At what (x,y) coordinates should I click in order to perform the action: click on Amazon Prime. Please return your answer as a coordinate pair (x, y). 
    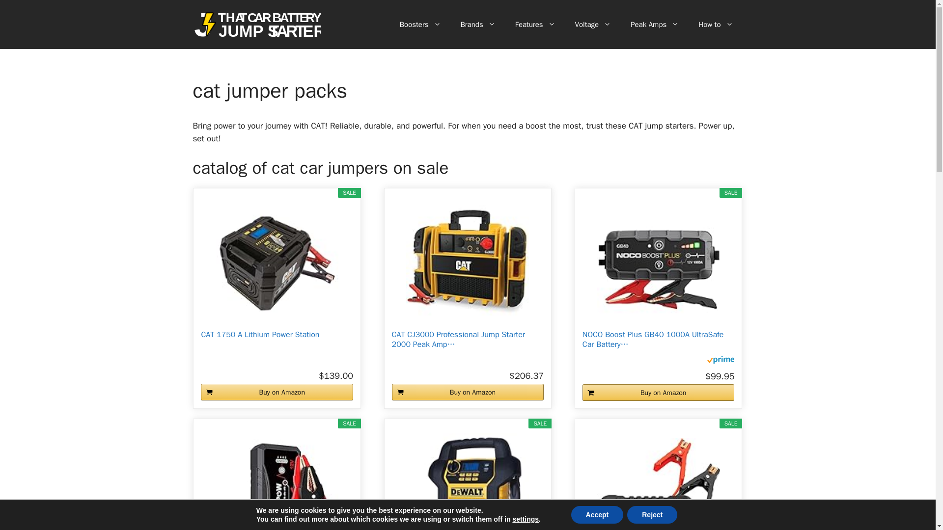
    Looking at the image, I should click on (721, 361).